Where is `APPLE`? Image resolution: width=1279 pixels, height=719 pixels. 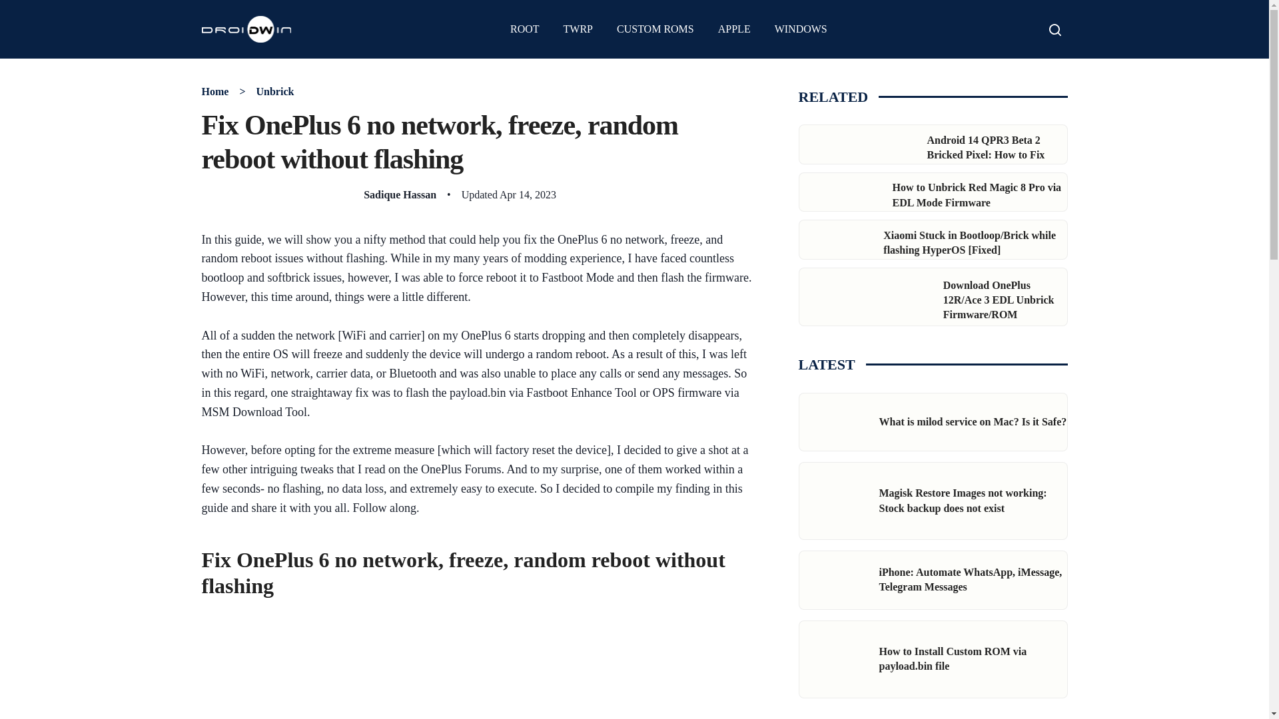 APPLE is located at coordinates (734, 29).